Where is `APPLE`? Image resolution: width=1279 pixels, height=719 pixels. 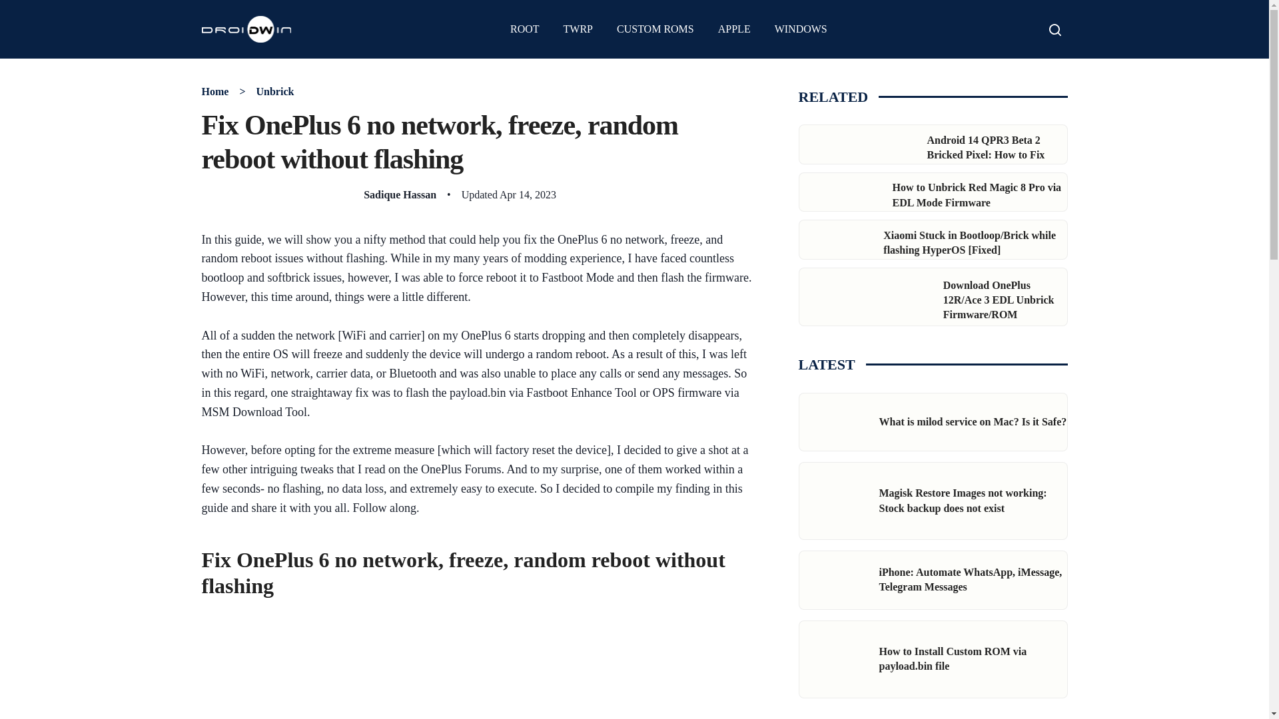 APPLE is located at coordinates (734, 29).